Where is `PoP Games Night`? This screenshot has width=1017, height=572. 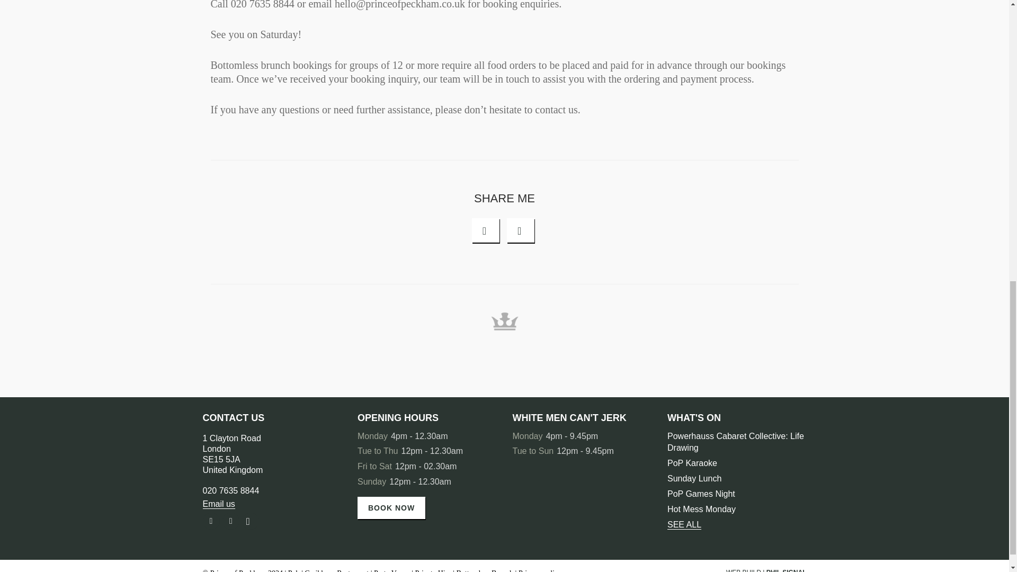
PoP Games Night is located at coordinates (701, 494).